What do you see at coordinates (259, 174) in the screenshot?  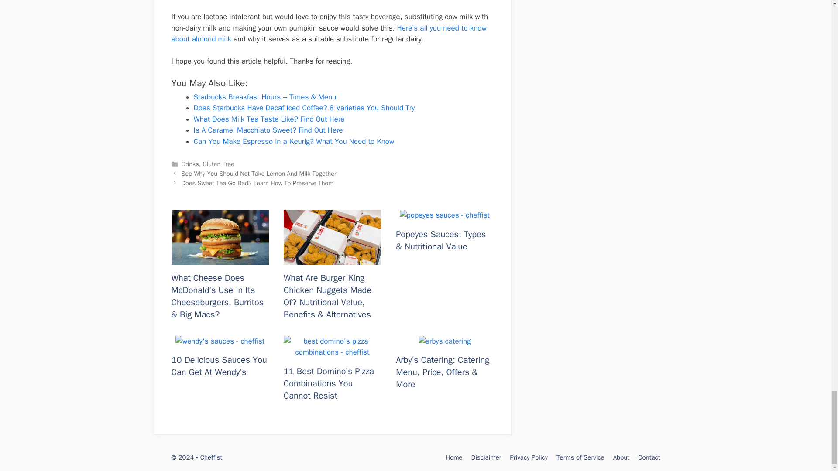 I see `See Why You Should Not Take Lemon And Milk Together` at bounding box center [259, 174].